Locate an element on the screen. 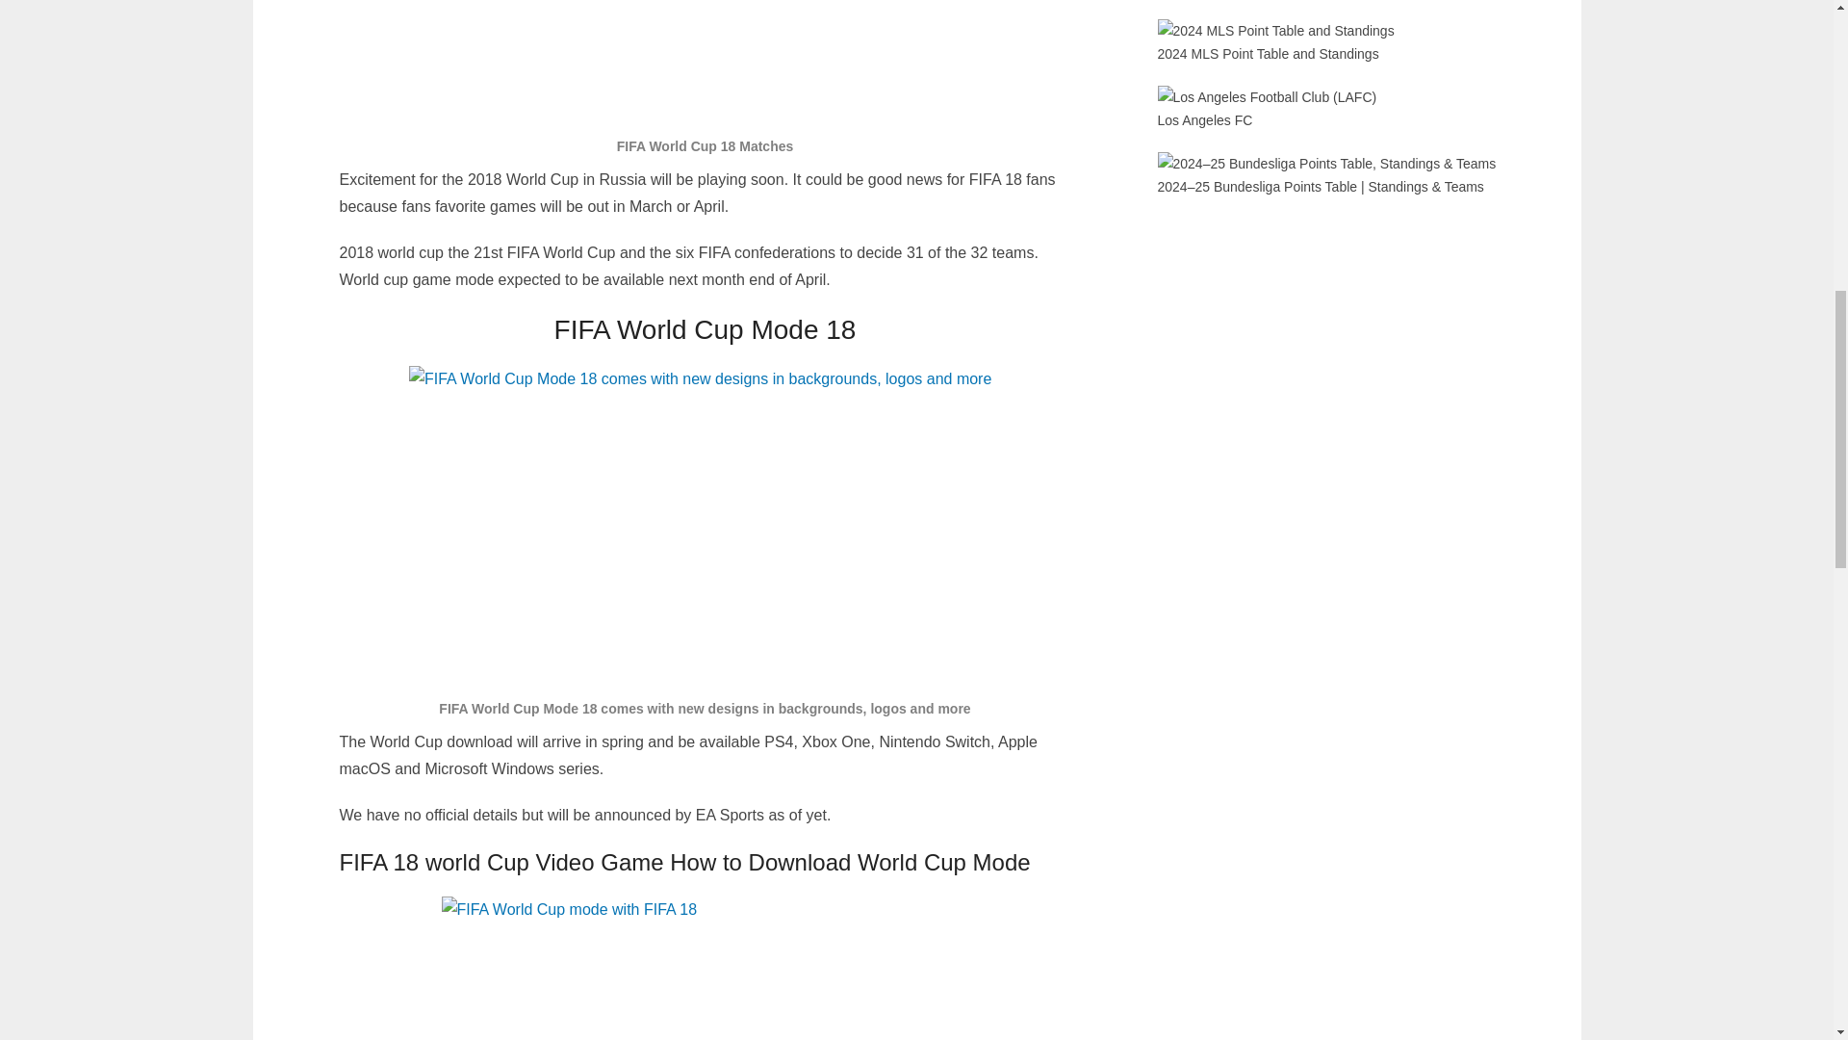 The height and width of the screenshot is (1040, 1848). FIFA World Cup Mode 18 2 is located at coordinates (705, 64).